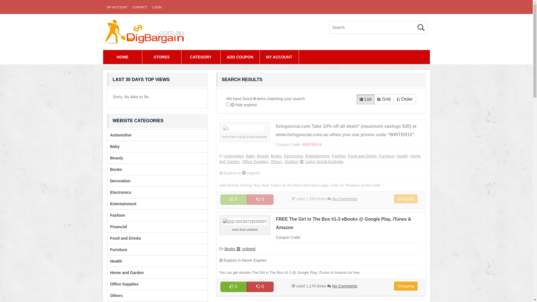 The image size is (537, 302). Describe the element at coordinates (345, 199) in the screenshot. I see `No Comments` at that location.